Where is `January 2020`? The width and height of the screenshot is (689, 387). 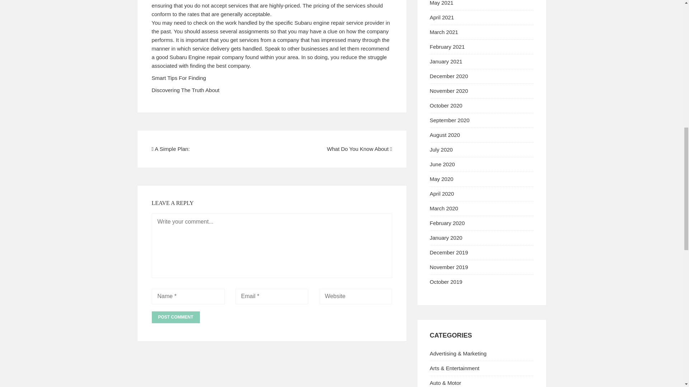
January 2020 is located at coordinates (446, 237).